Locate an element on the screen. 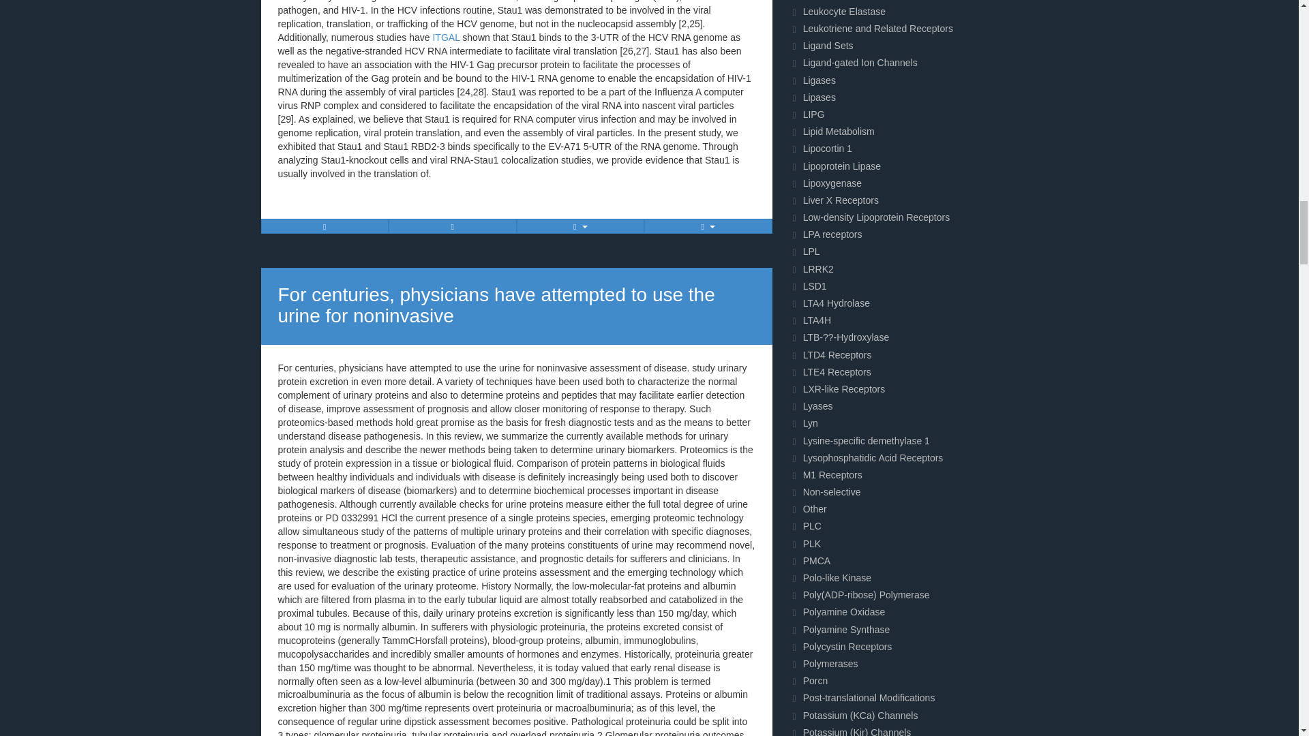 The height and width of the screenshot is (736, 1309). ITGAL is located at coordinates (445, 37).